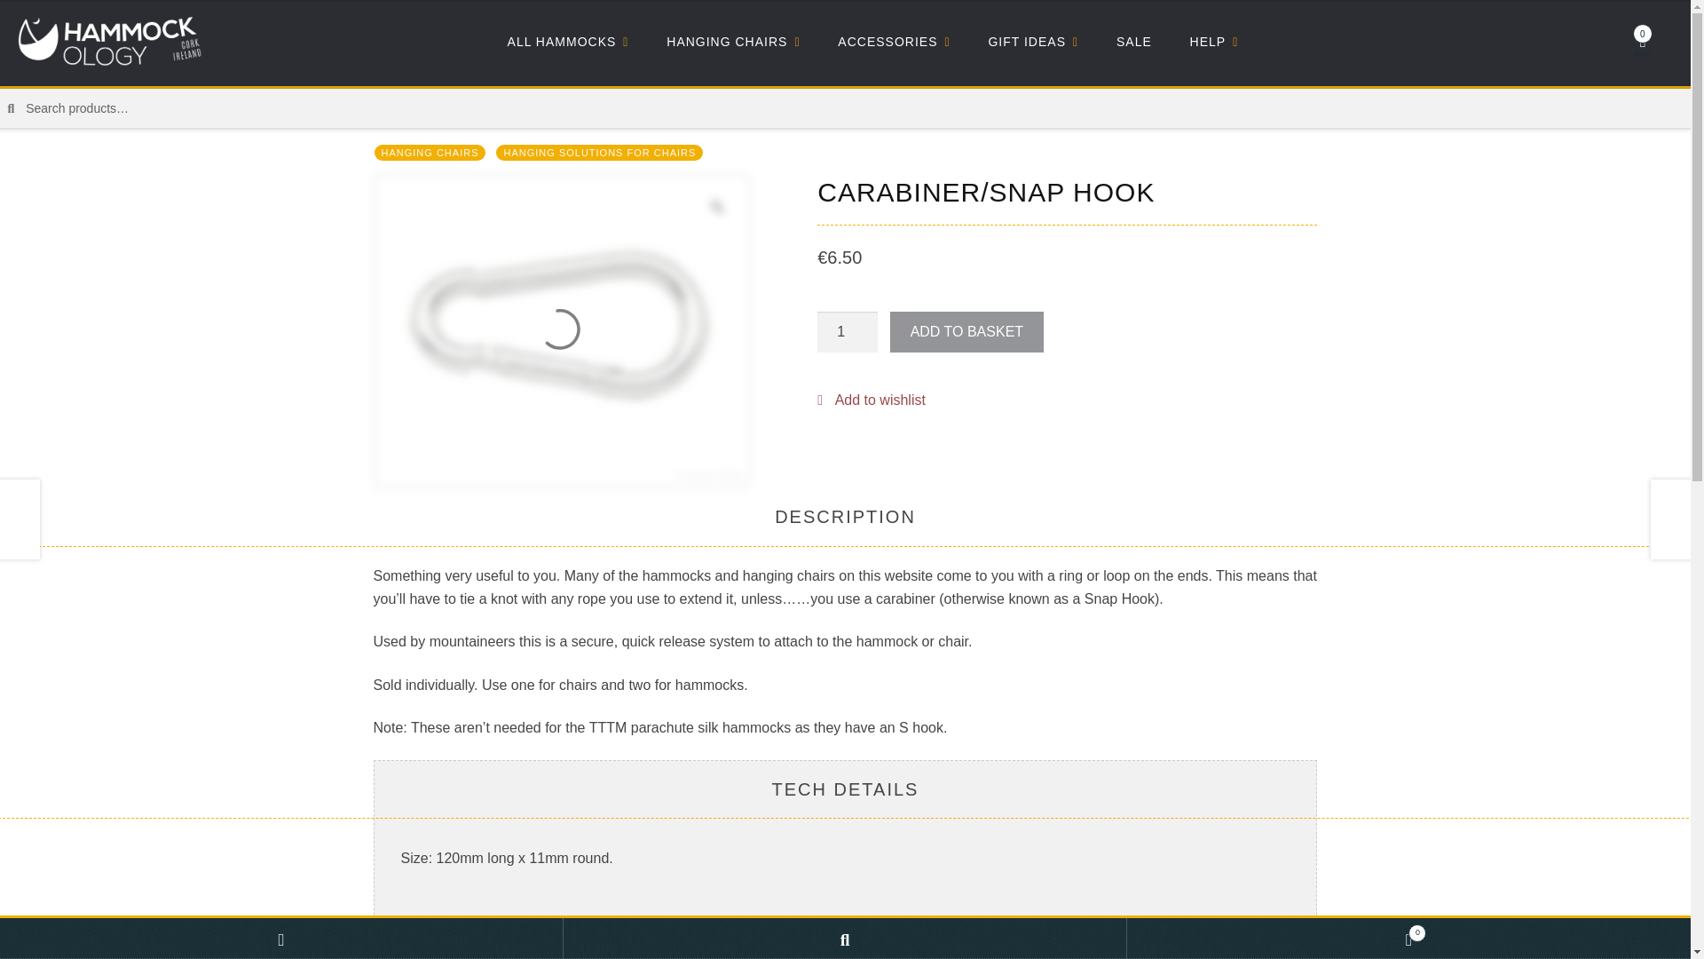  I want to click on HANGING CHAIRS, so click(733, 44).